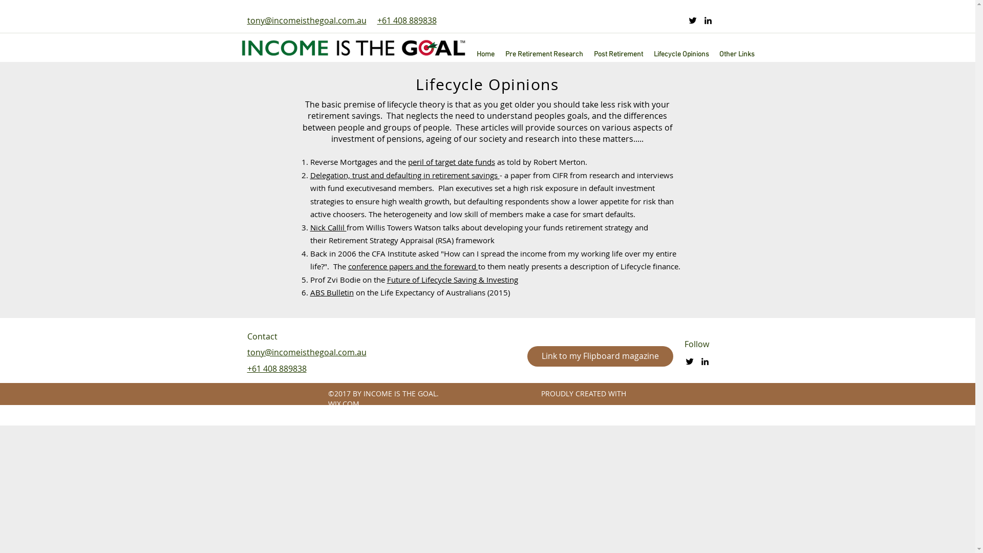 Image resolution: width=983 pixels, height=553 pixels. What do you see at coordinates (276, 369) in the screenshot?
I see `+61 408 889838` at bounding box center [276, 369].